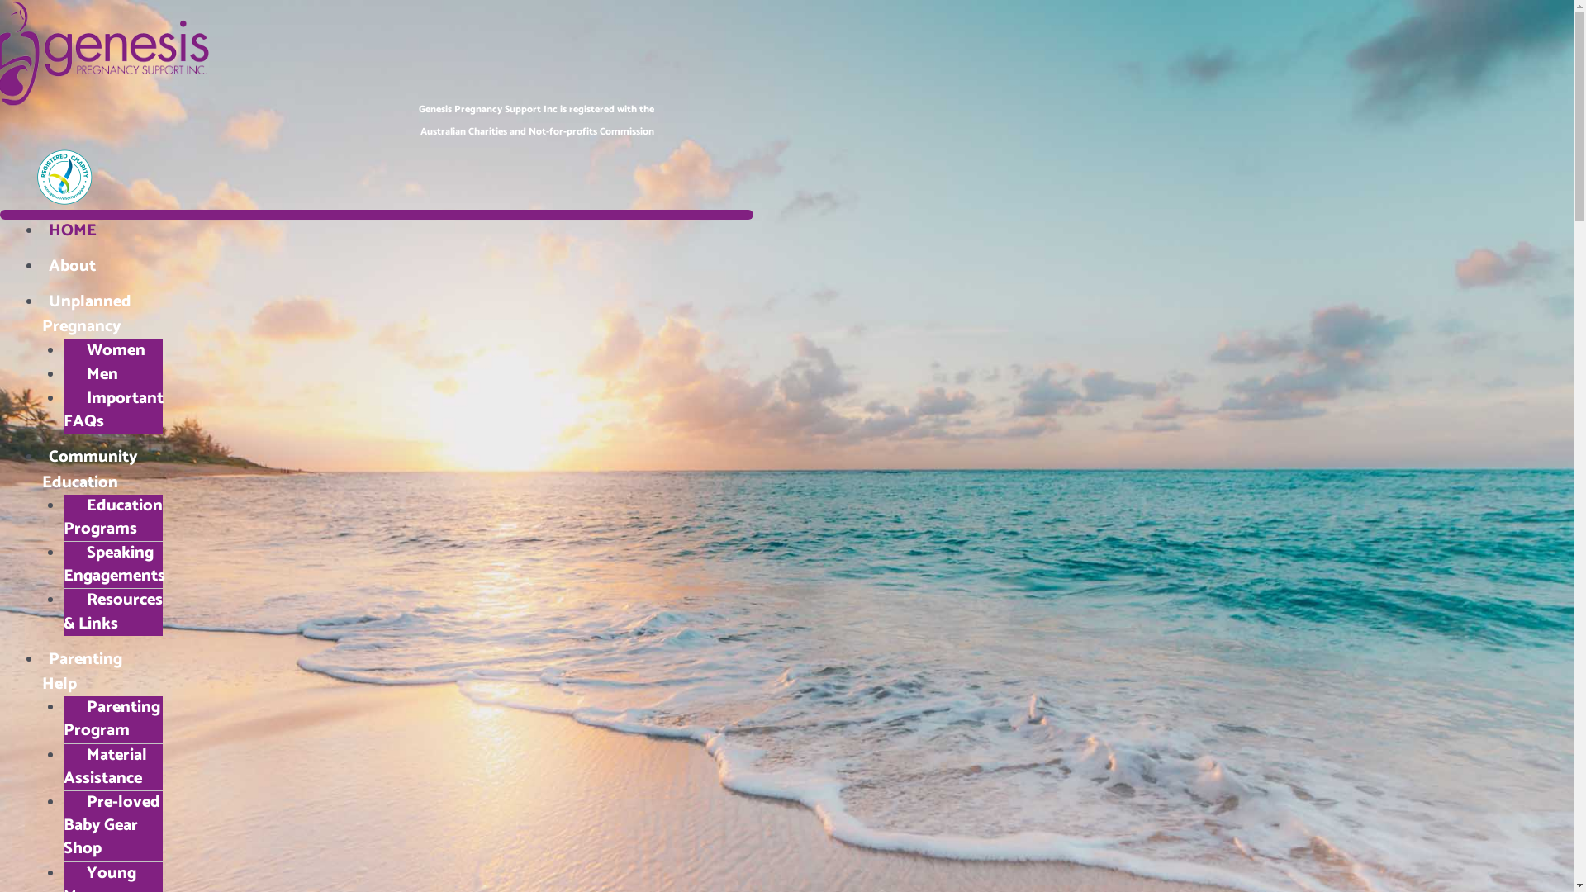  Describe the element at coordinates (73, 266) in the screenshot. I see `About` at that location.